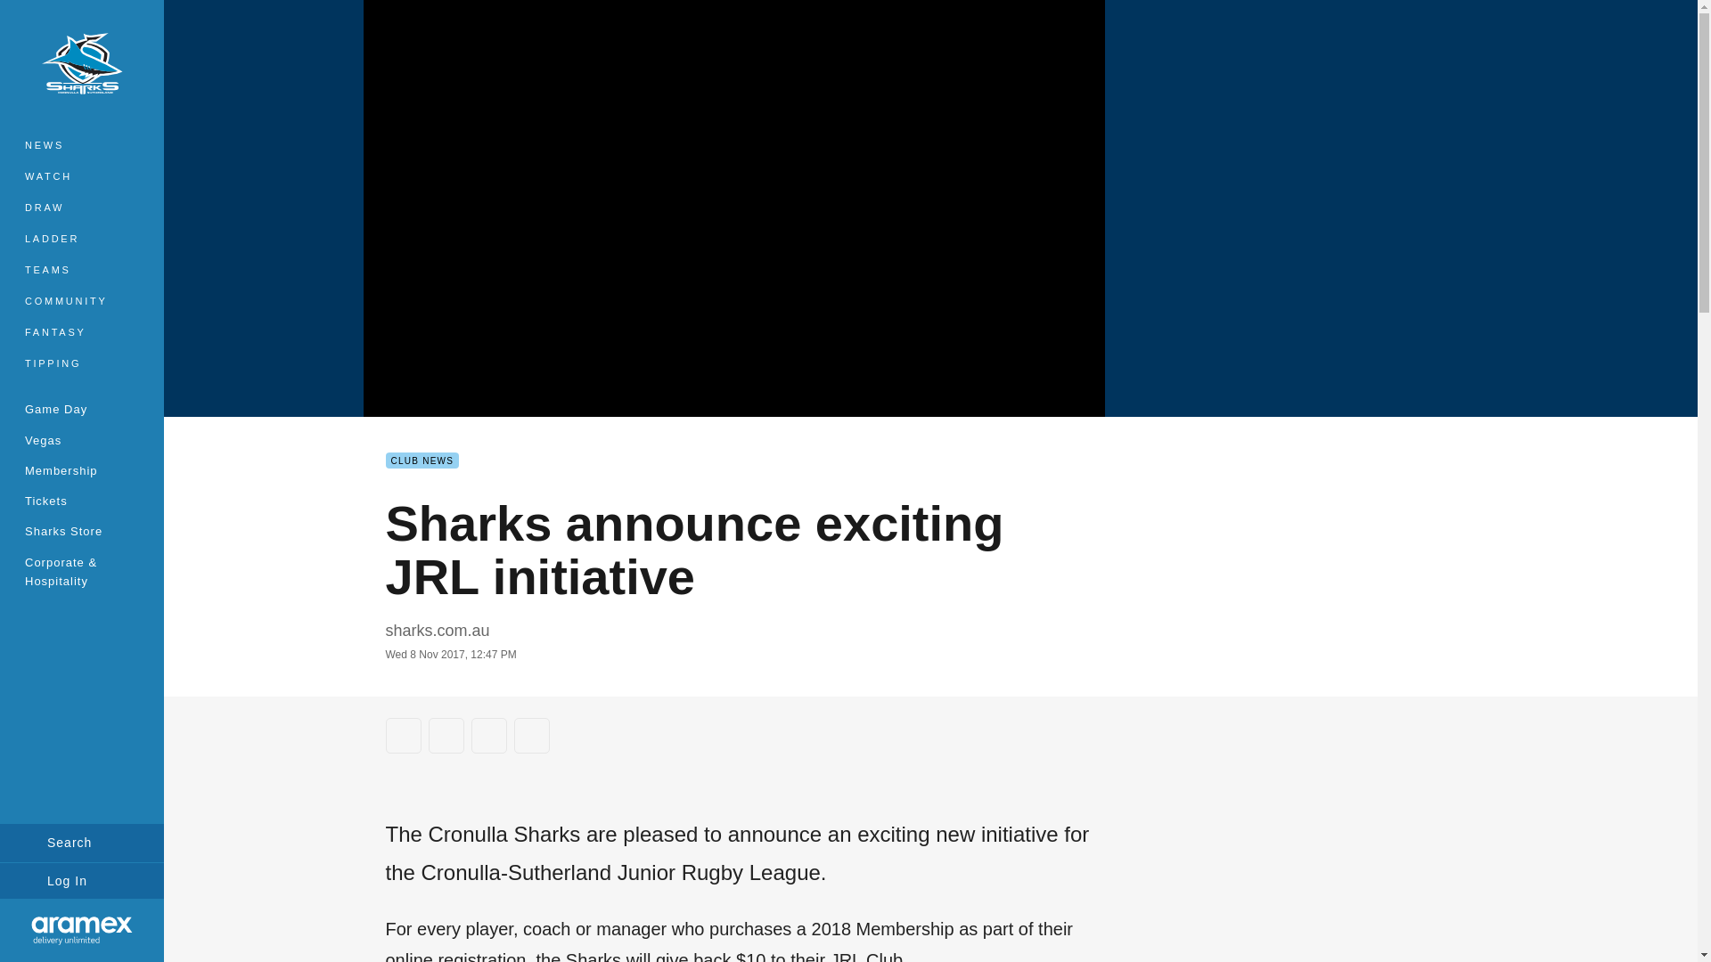  Describe the element at coordinates (82, 208) in the screenshot. I see `DRAW` at that location.